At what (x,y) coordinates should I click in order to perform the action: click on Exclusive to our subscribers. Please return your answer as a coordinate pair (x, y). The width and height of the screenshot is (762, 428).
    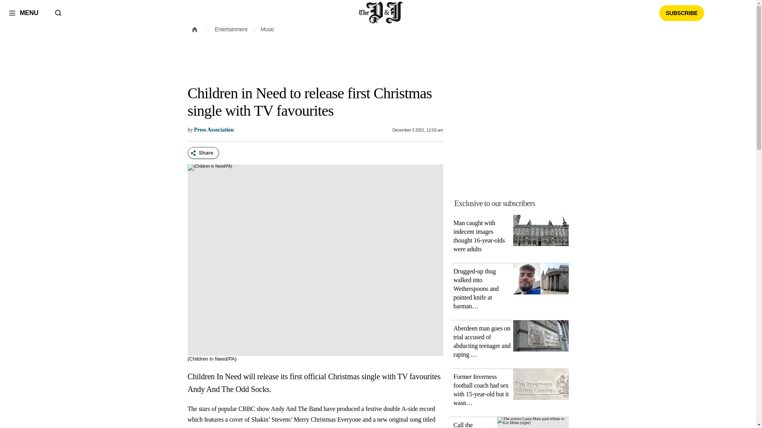
    Looking at the image, I should click on (514, 203).